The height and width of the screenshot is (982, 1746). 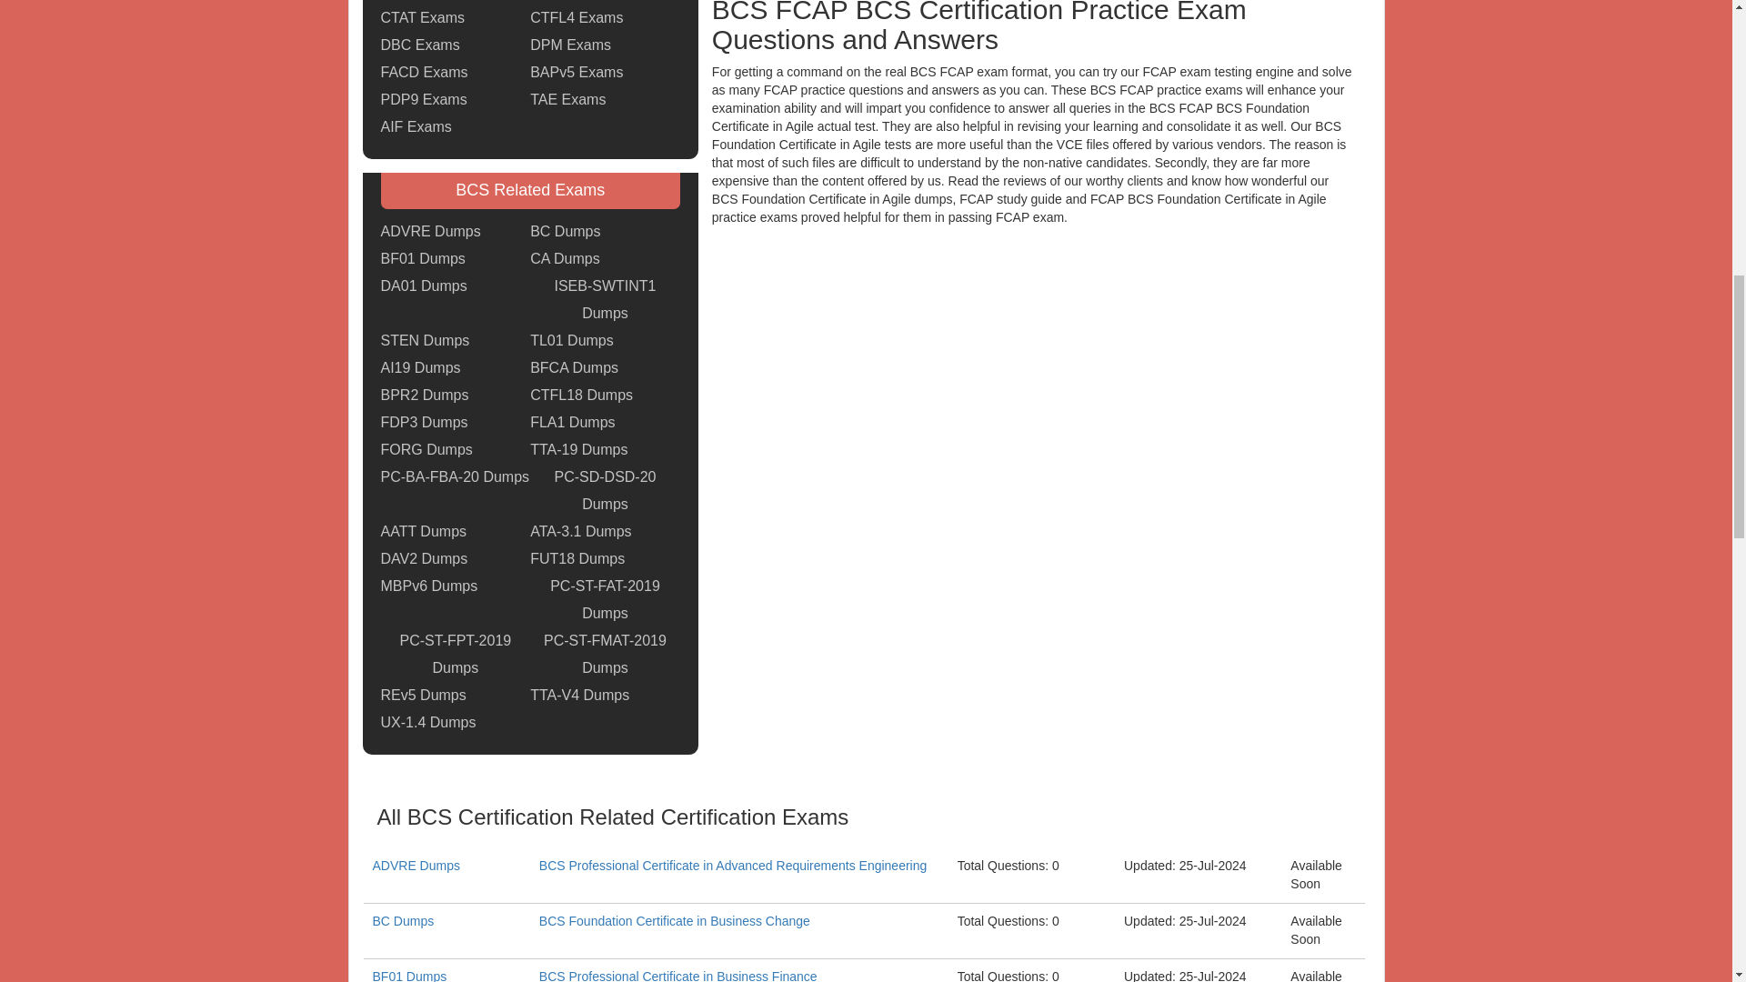 What do you see at coordinates (571, 45) in the screenshot?
I see `DPM Exams` at bounding box center [571, 45].